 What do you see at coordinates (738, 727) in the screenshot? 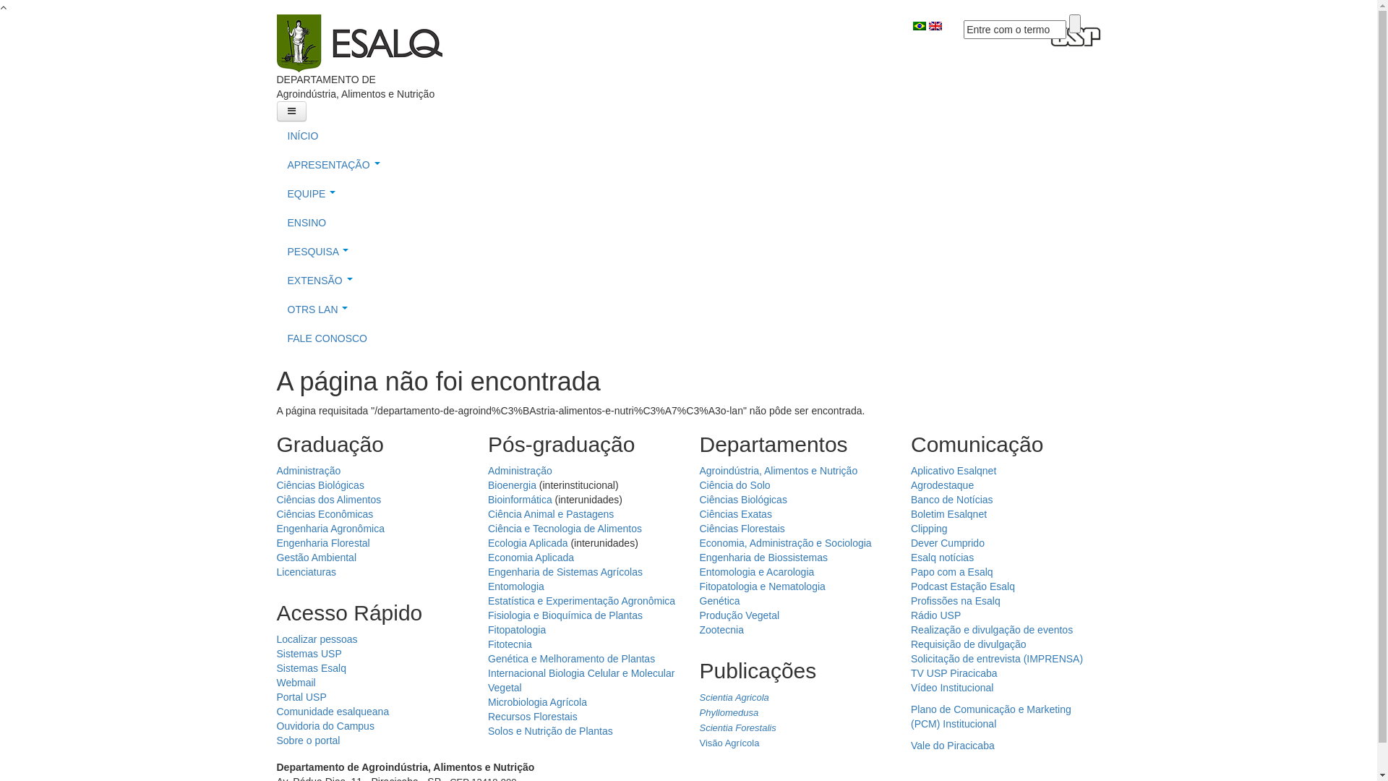
I see `Scientia Forestalis` at bounding box center [738, 727].